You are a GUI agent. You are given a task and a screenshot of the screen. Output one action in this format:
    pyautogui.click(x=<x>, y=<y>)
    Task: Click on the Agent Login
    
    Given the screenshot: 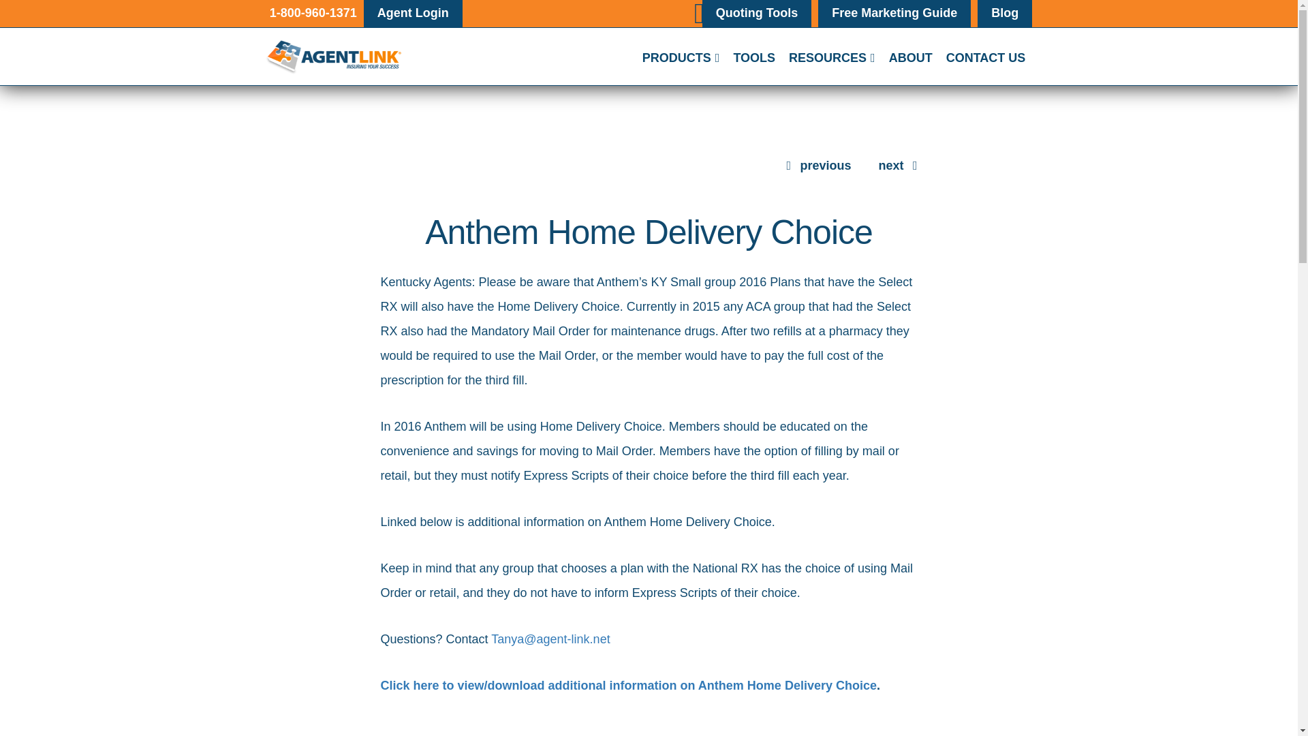 What is the action you would take?
    pyautogui.click(x=413, y=12)
    